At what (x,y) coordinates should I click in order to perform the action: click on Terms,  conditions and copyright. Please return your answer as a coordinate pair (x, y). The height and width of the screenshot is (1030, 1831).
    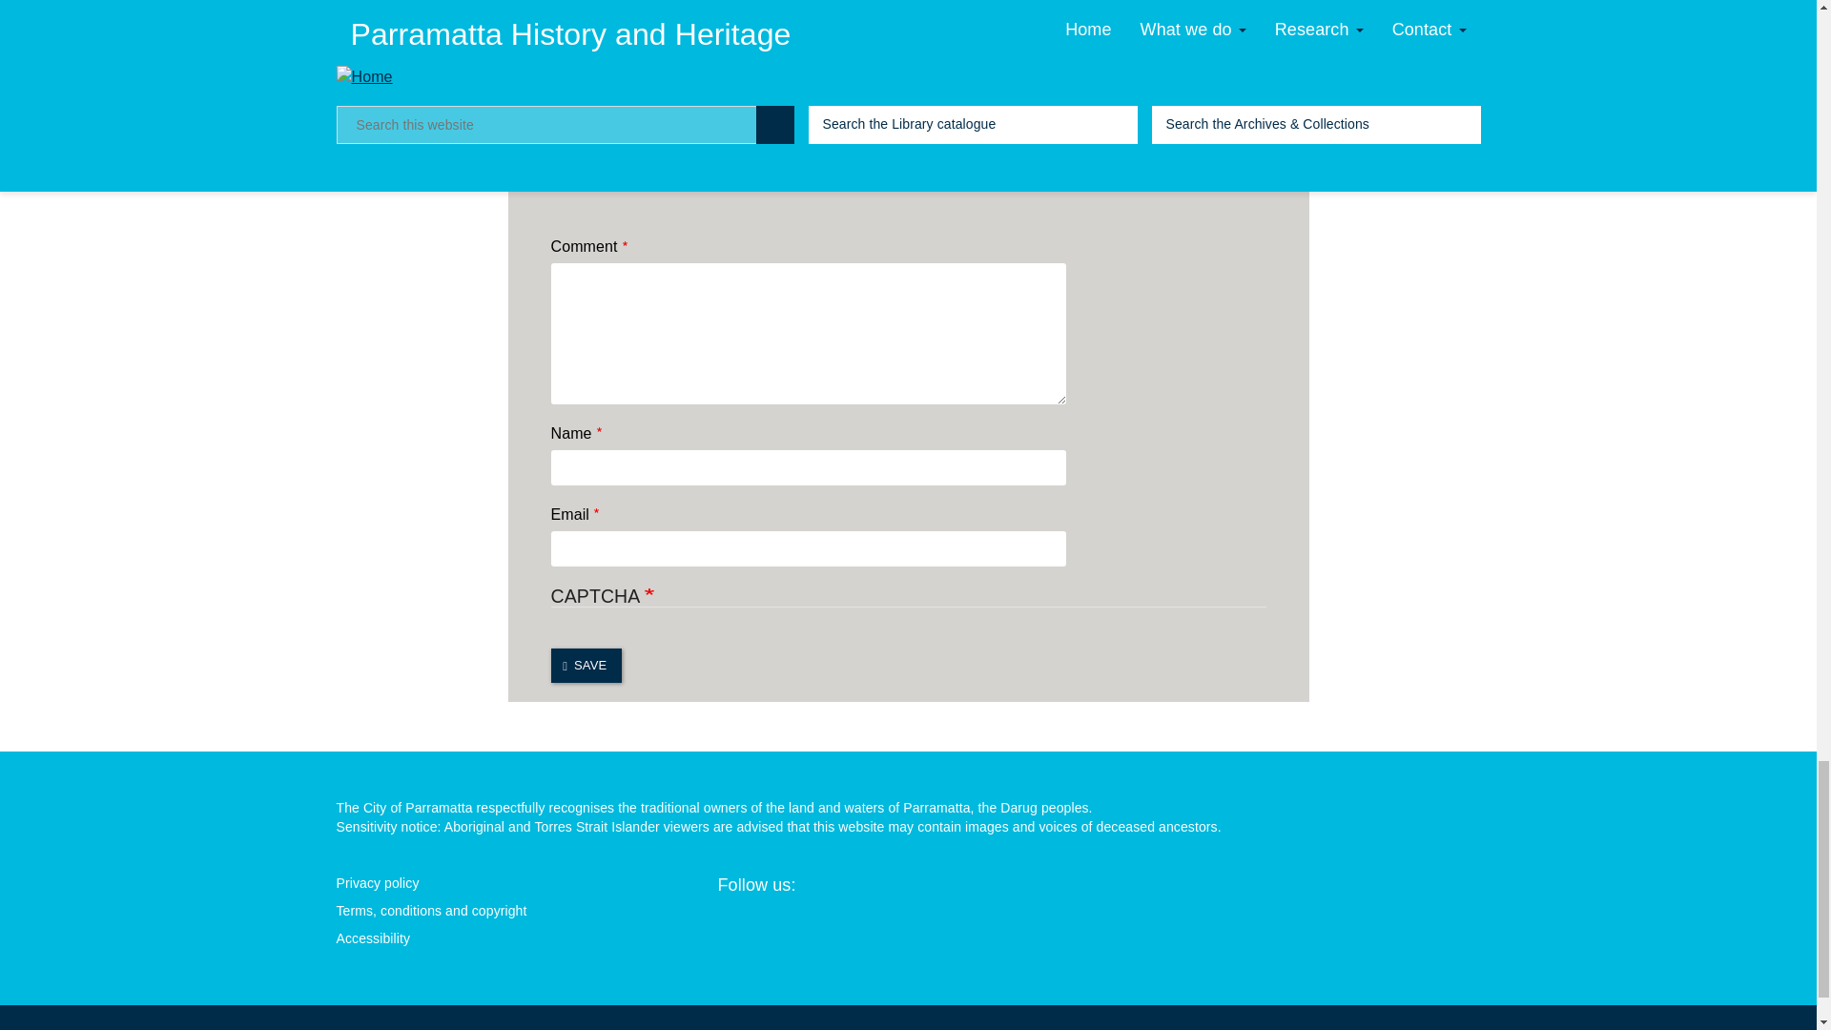
    Looking at the image, I should click on (526, 912).